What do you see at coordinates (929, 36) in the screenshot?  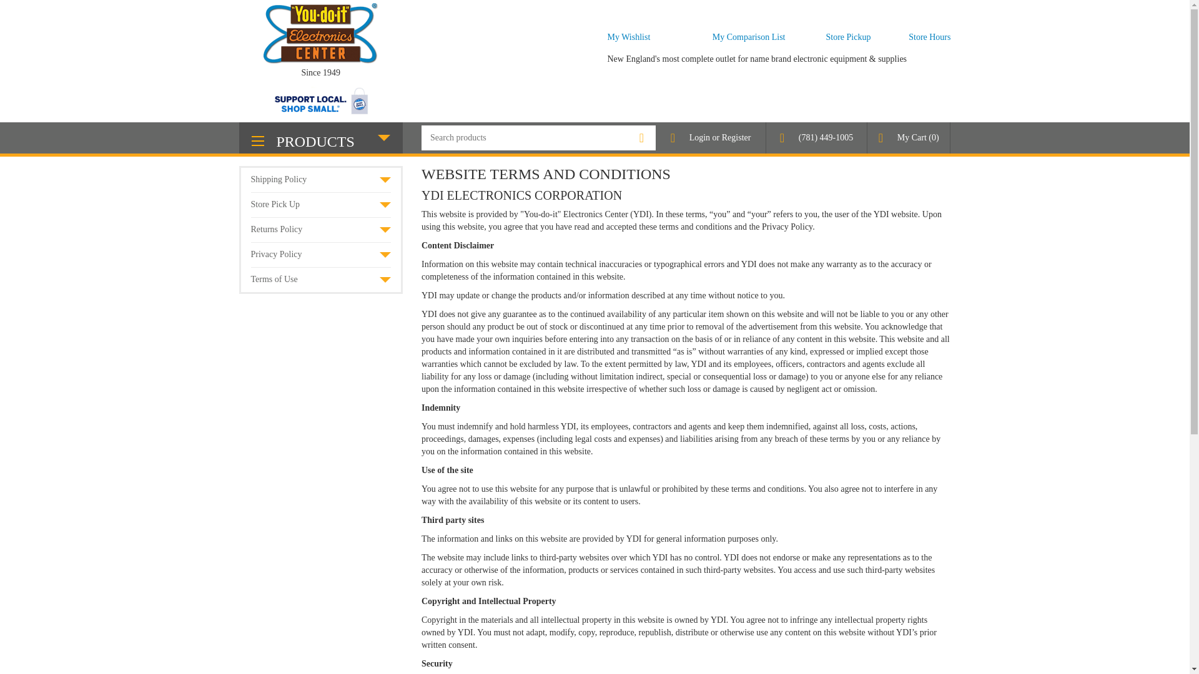 I see `Store Hours` at bounding box center [929, 36].